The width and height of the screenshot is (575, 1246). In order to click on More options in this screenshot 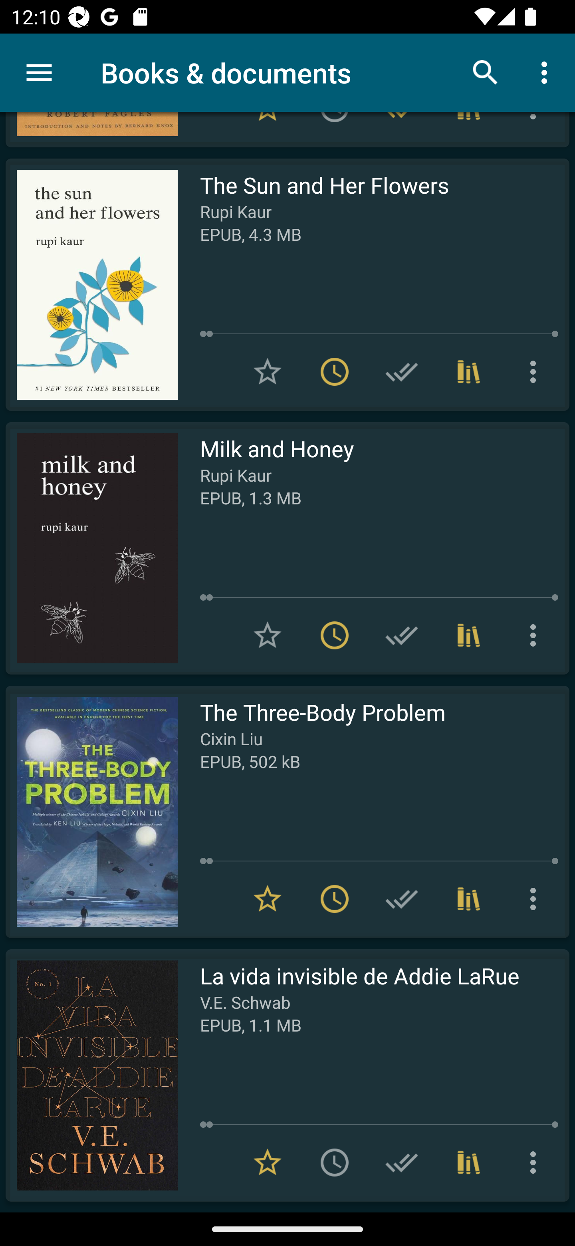, I will do `click(536, 1162)`.